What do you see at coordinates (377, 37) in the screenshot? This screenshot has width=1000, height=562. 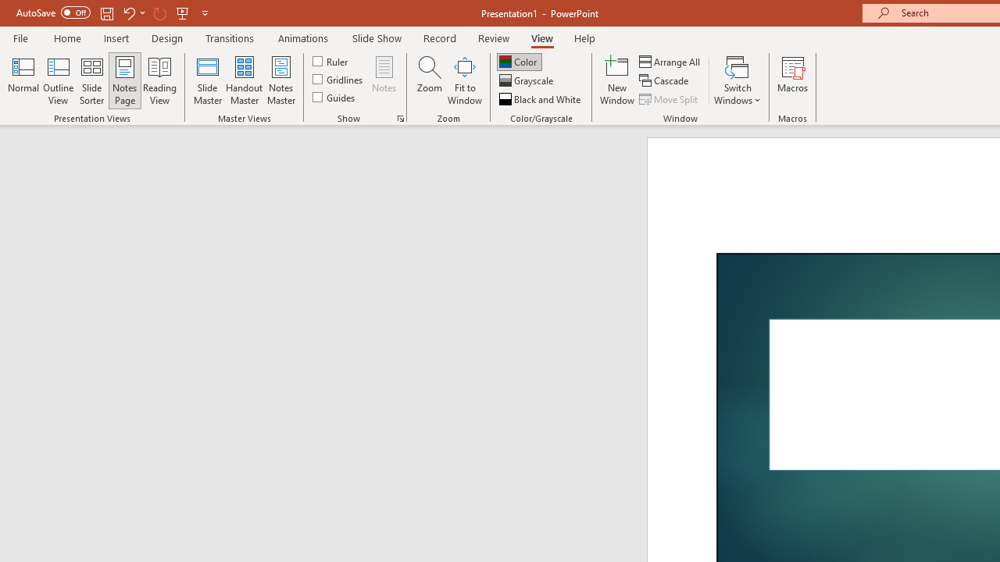 I see `Slide Show` at bounding box center [377, 37].